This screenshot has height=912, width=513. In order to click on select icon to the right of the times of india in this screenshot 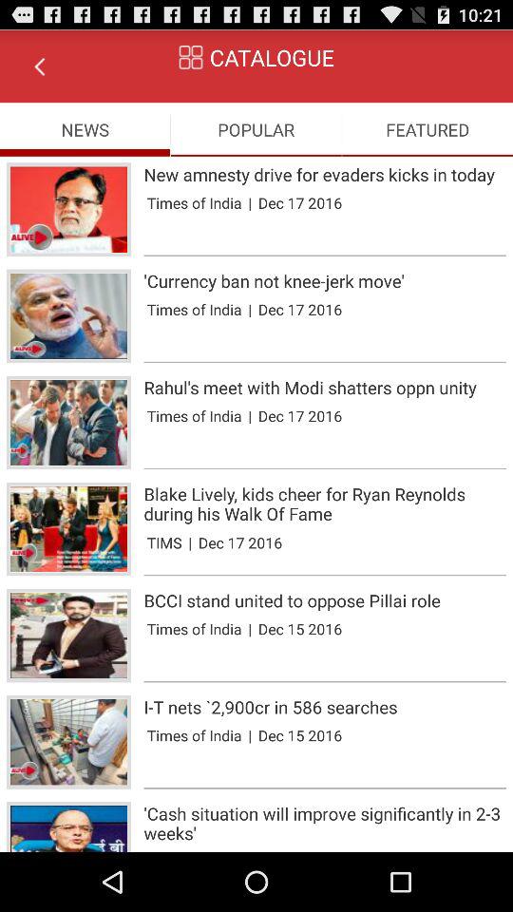, I will do `click(250, 416)`.